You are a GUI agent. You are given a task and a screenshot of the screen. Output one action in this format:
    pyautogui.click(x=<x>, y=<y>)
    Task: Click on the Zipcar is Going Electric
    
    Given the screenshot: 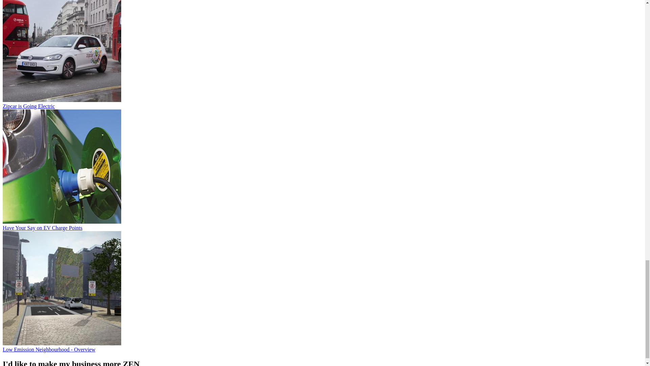 What is the action you would take?
    pyautogui.click(x=28, y=106)
    